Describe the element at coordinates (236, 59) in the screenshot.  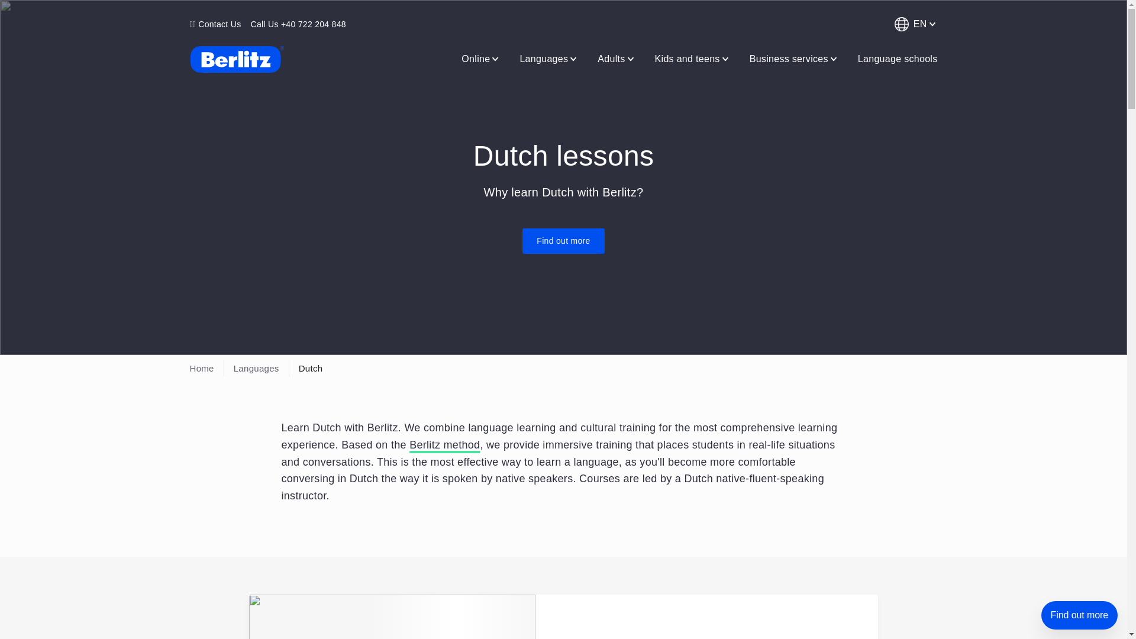
I see `Romania` at that location.